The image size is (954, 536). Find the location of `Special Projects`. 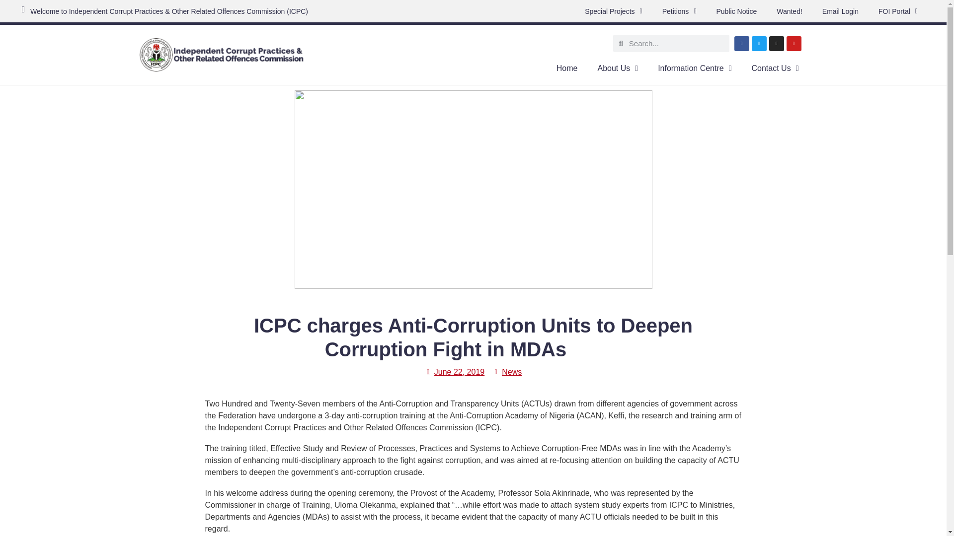

Special Projects is located at coordinates (614, 11).